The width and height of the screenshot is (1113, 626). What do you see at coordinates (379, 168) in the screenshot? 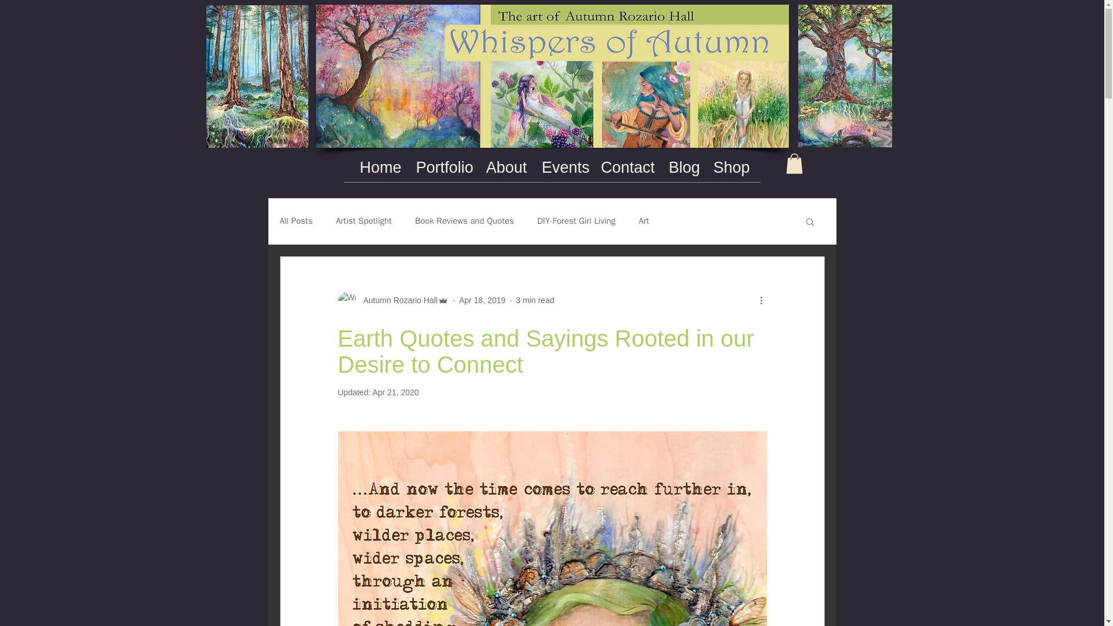
I see `Home` at bounding box center [379, 168].